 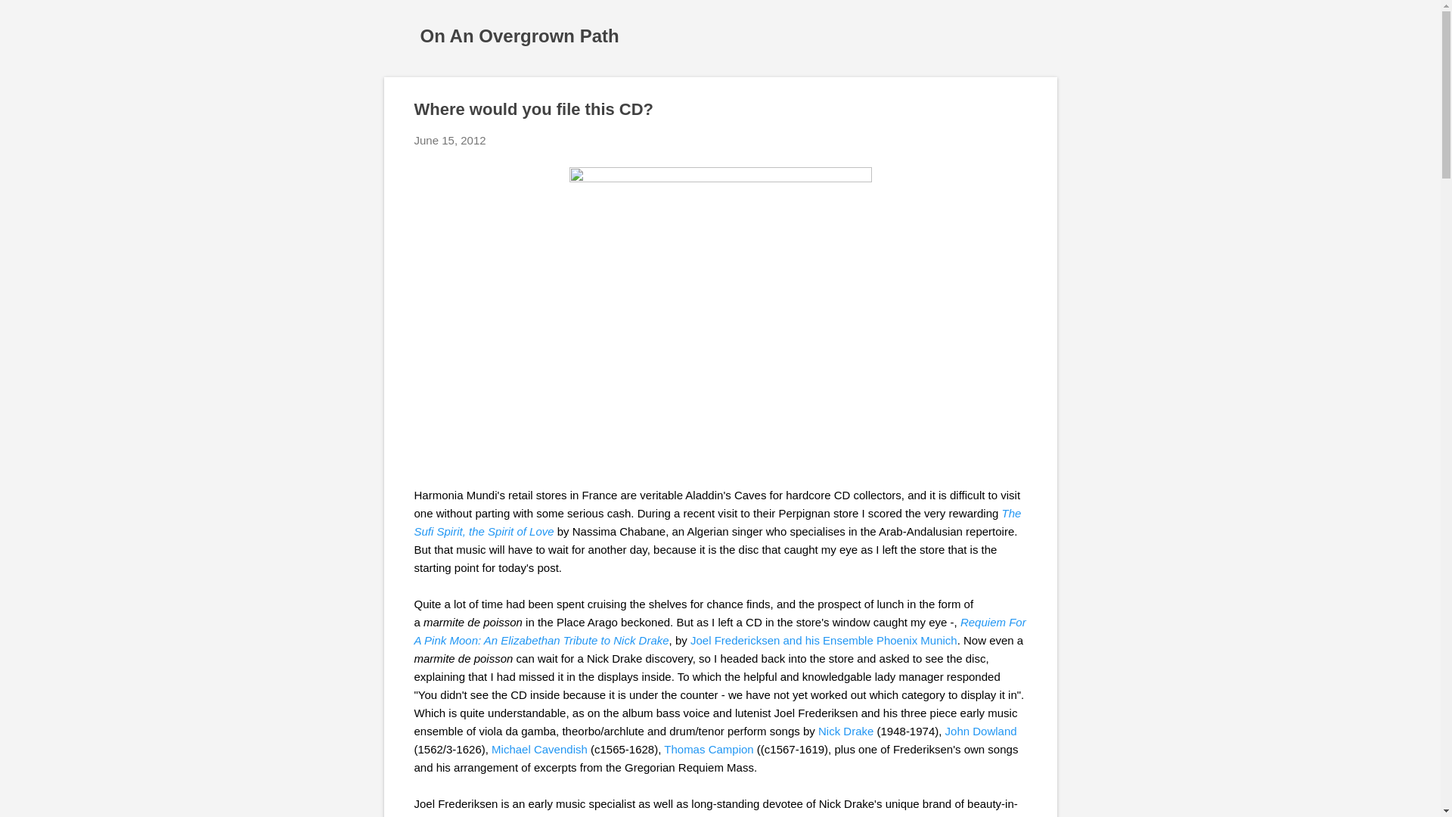 What do you see at coordinates (29, 18) in the screenshot?
I see `Search` at bounding box center [29, 18].